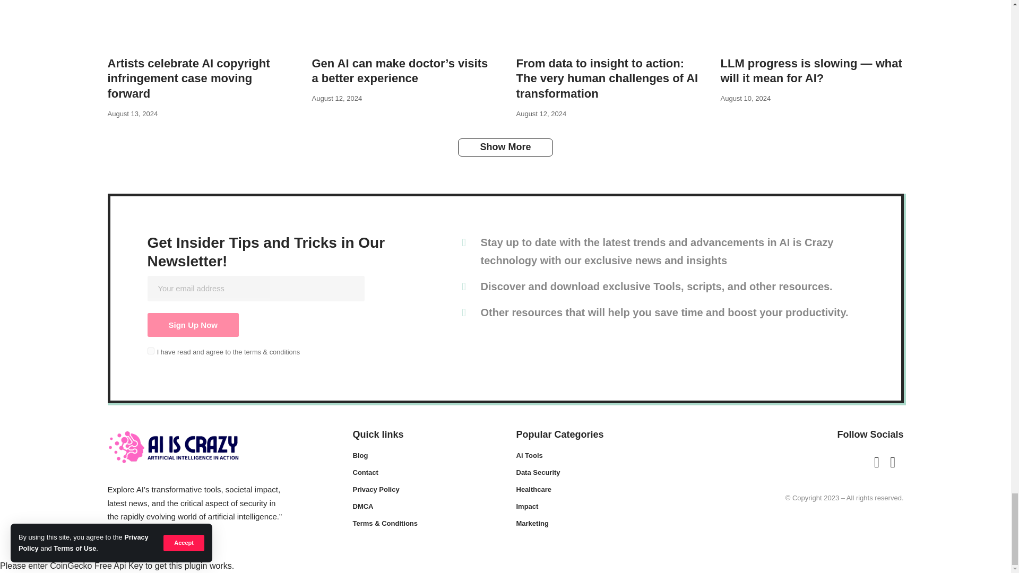  Describe the element at coordinates (193, 325) in the screenshot. I see `Sign Up Now` at that location.